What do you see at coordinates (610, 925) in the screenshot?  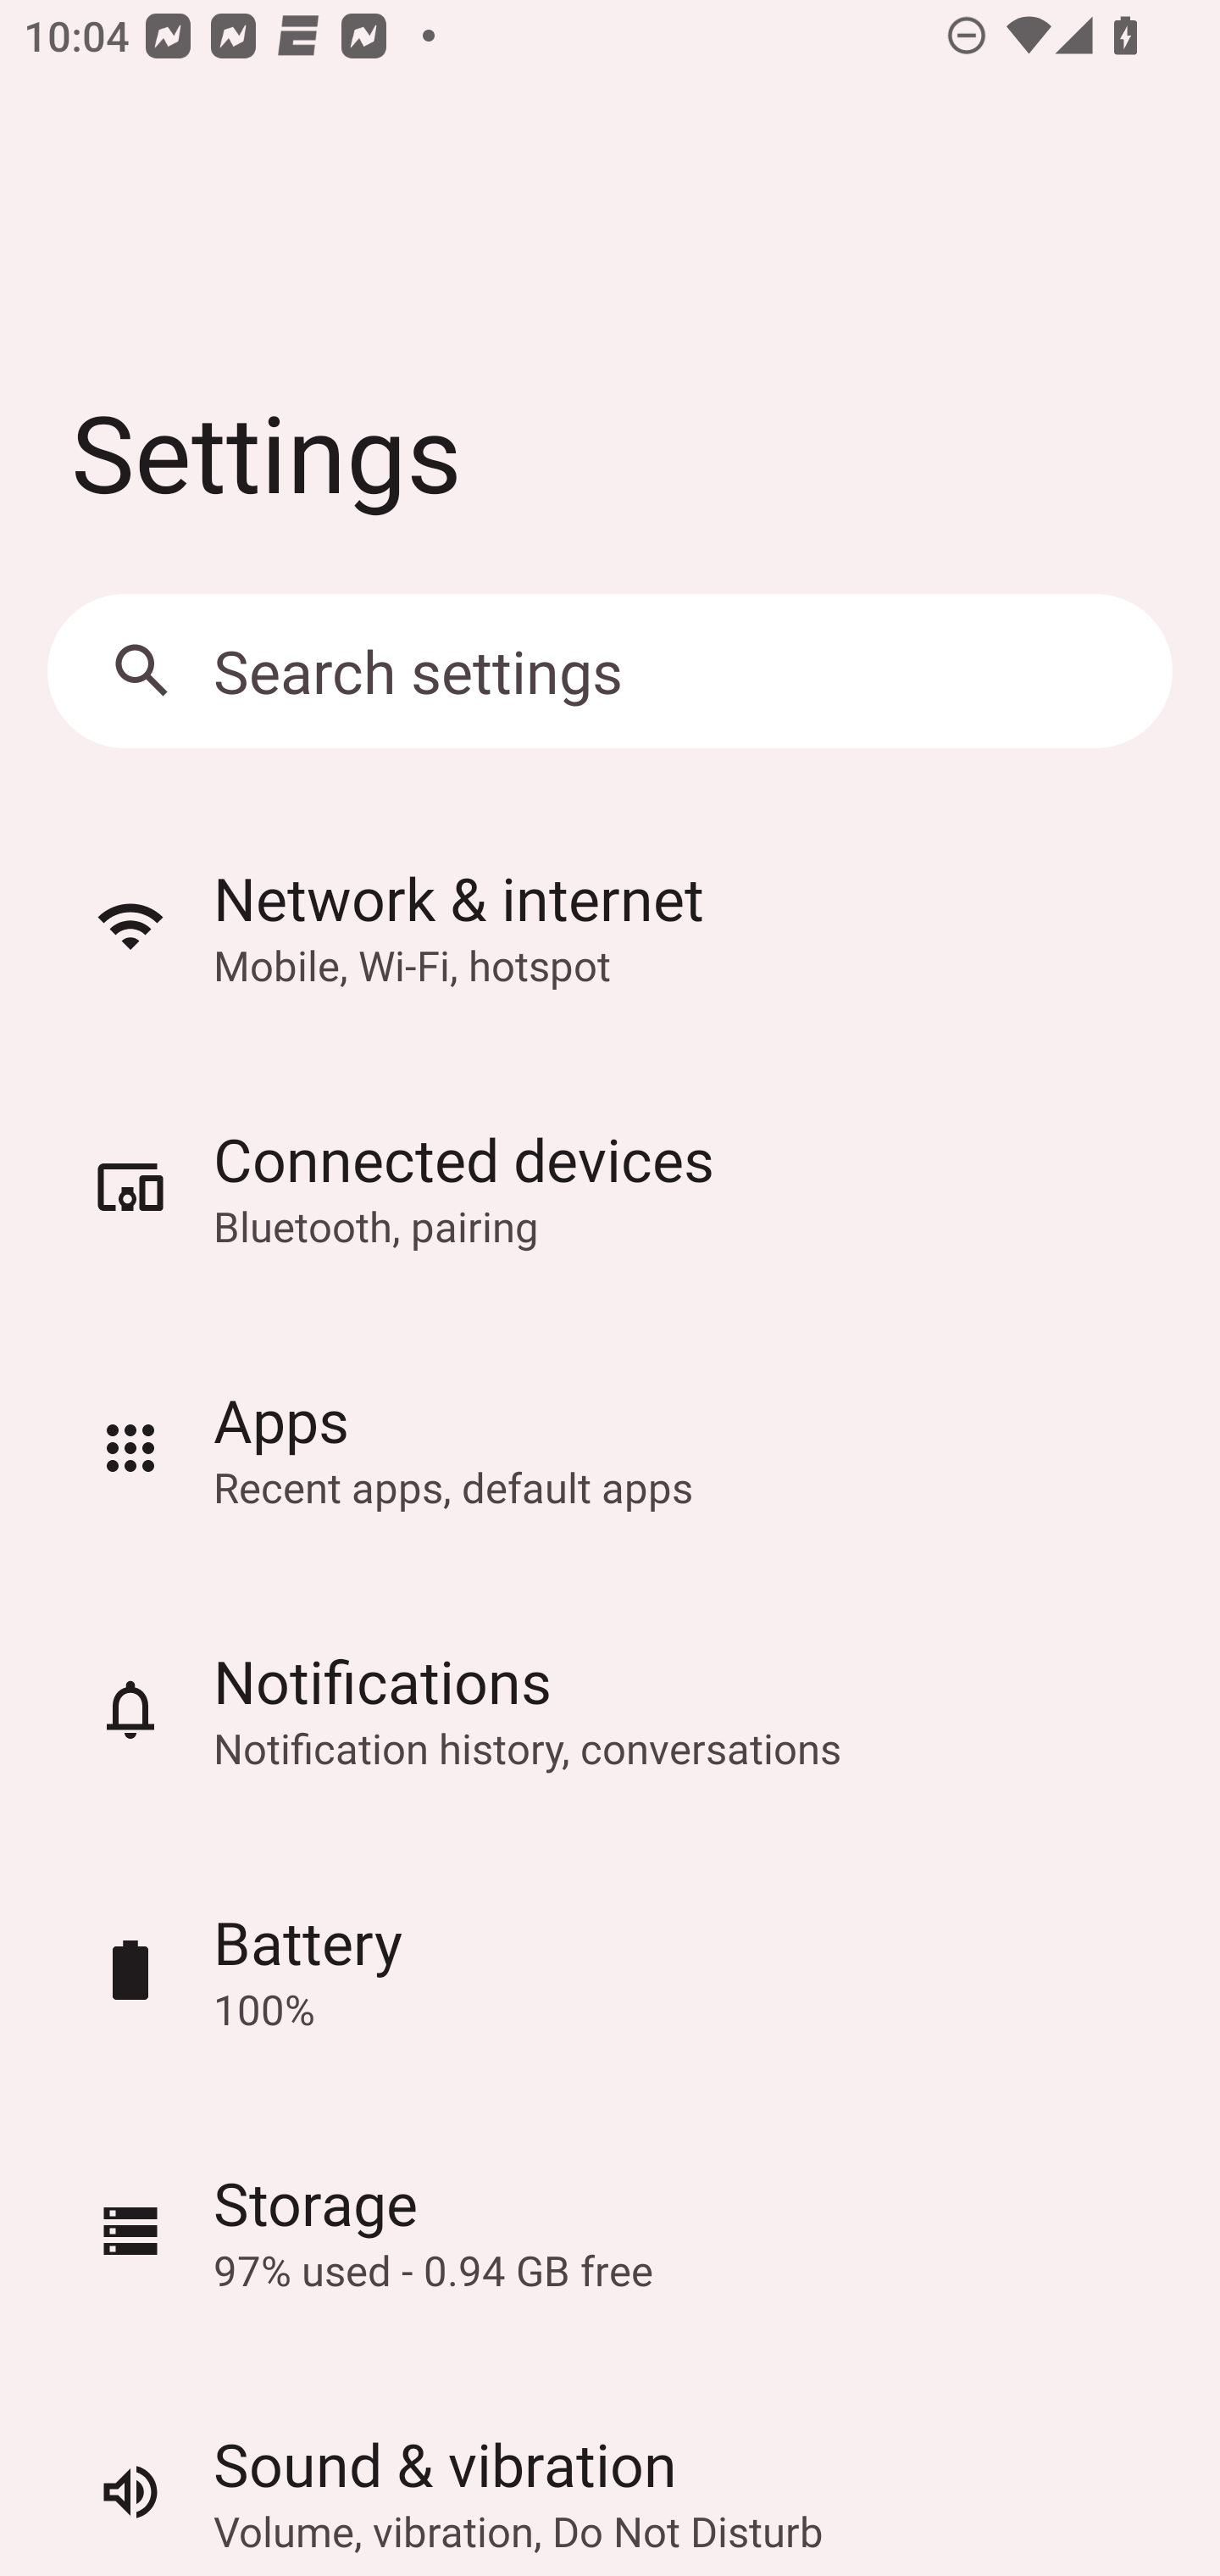 I see `Network & internet Mobile, Wi‑Fi, hotspot` at bounding box center [610, 925].